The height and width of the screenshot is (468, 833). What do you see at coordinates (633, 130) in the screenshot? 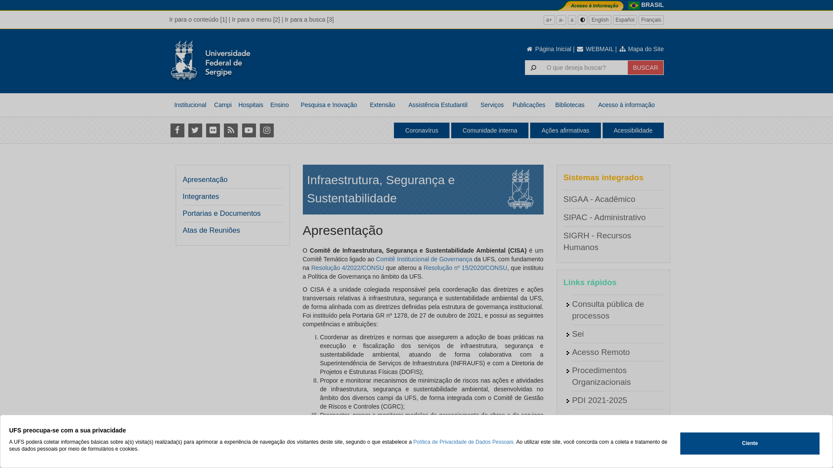
I see `Acessibilidade` at bounding box center [633, 130].